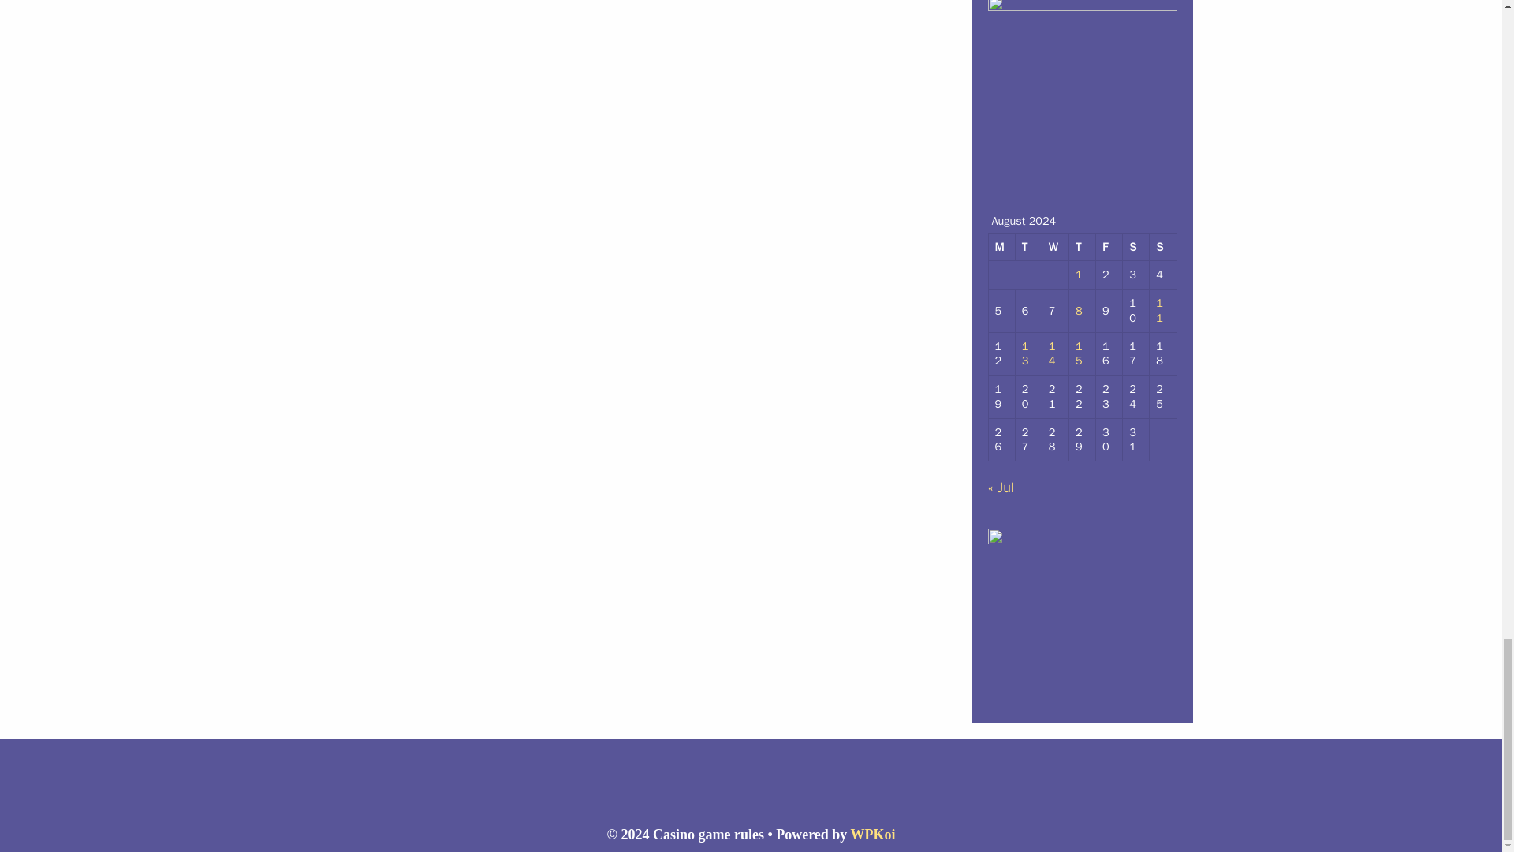 Image resolution: width=1514 pixels, height=852 pixels. What do you see at coordinates (1135, 247) in the screenshot?
I see `Saturday` at bounding box center [1135, 247].